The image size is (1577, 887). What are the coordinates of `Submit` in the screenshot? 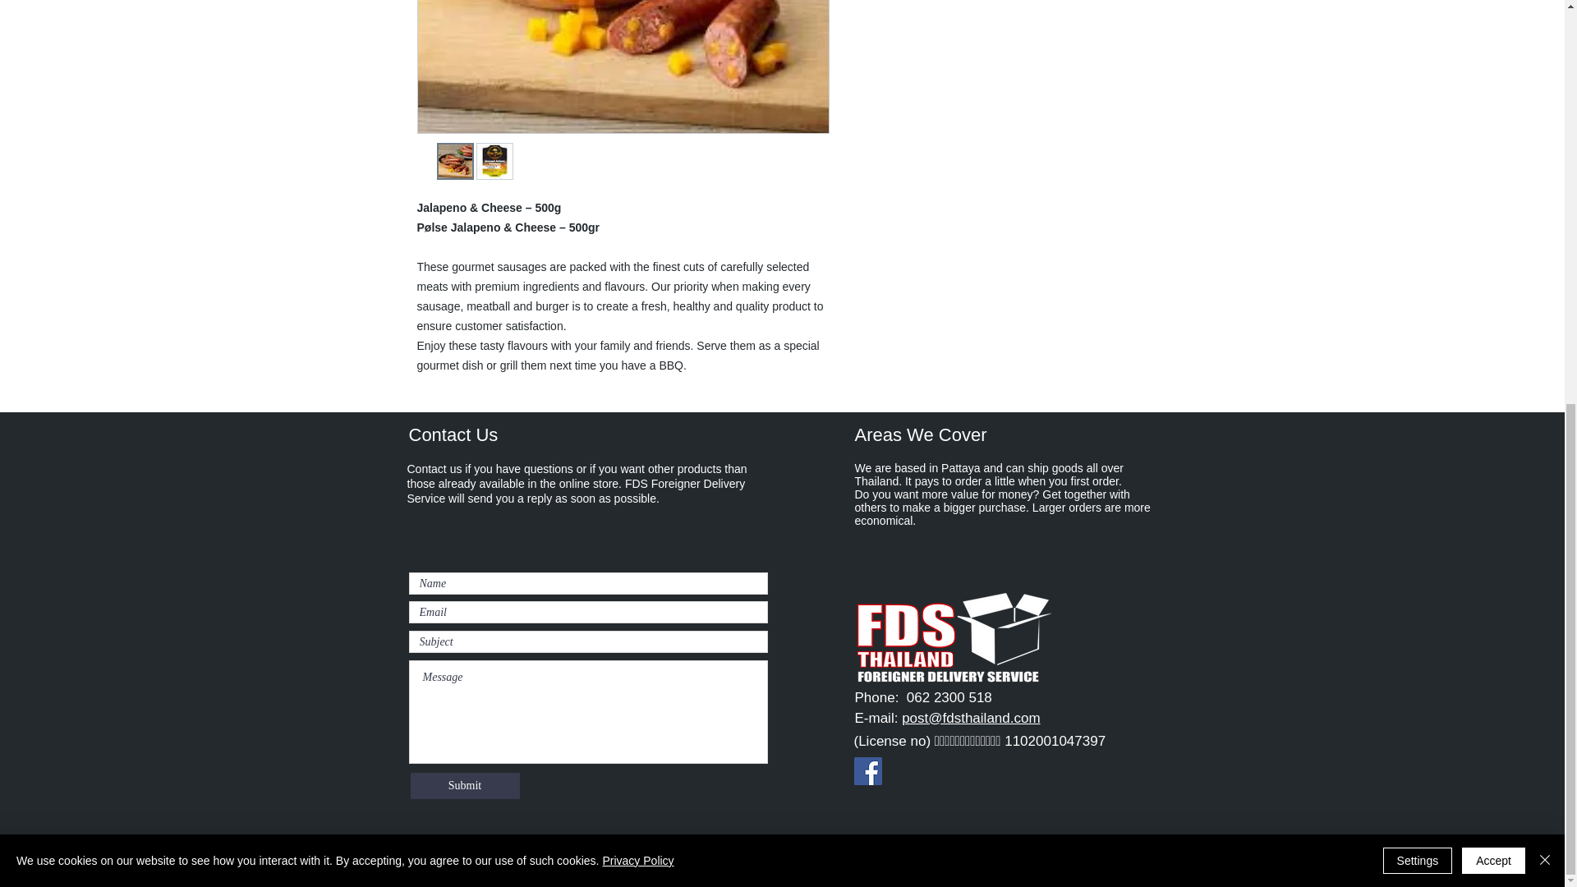 It's located at (465, 785).